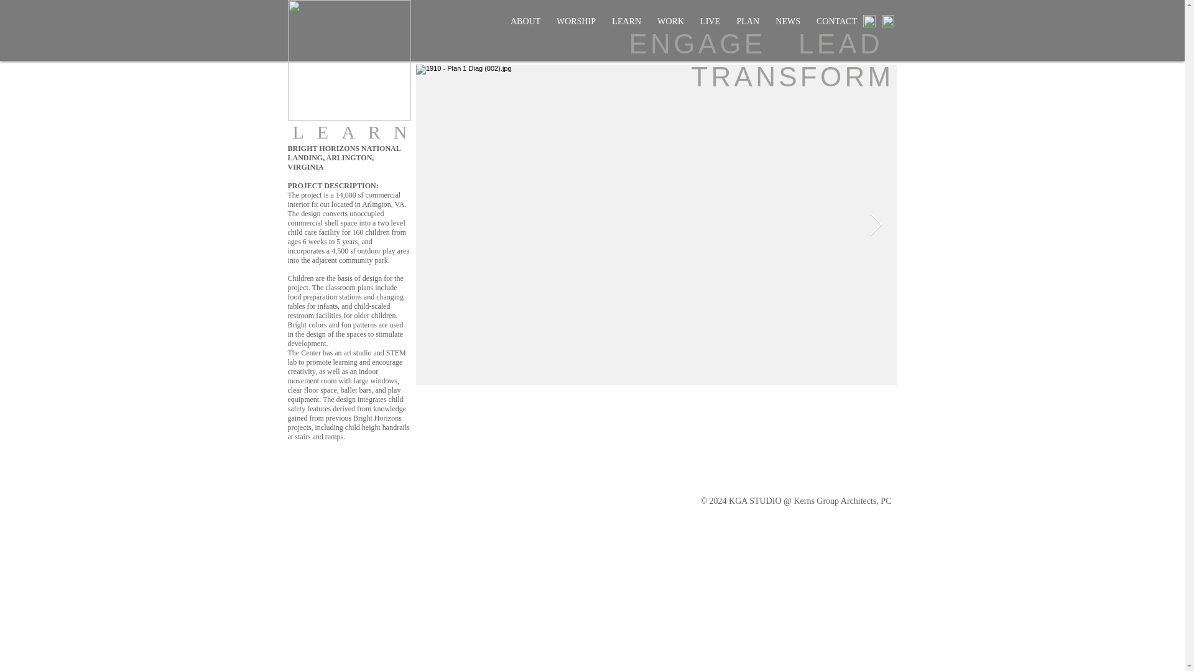  Describe the element at coordinates (747, 21) in the screenshot. I see `PLAN` at that location.